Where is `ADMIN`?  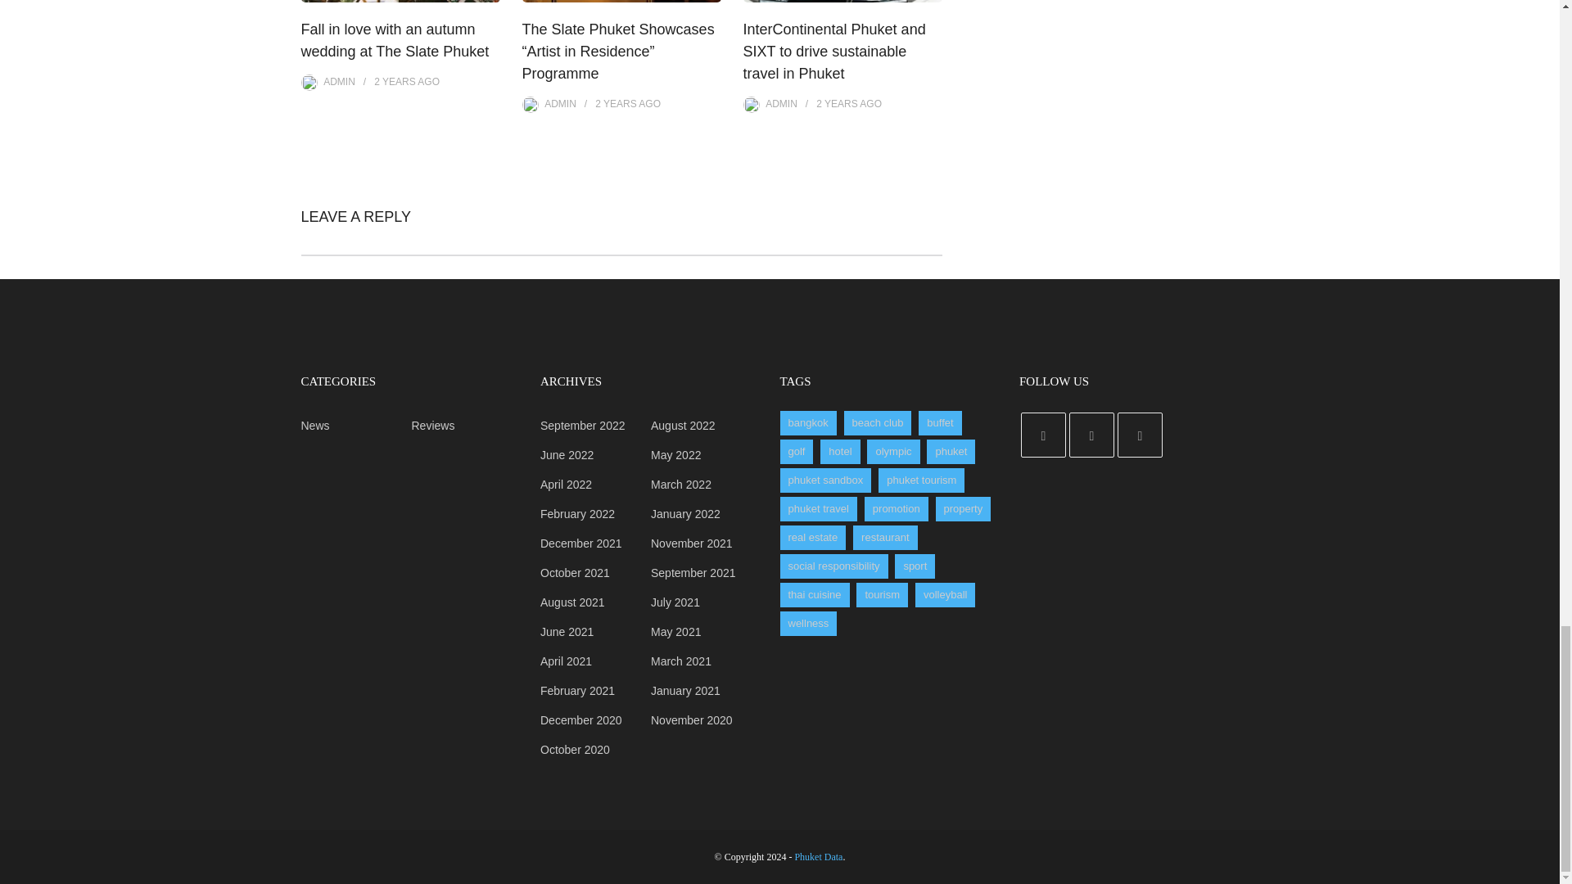 ADMIN is located at coordinates (560, 103).